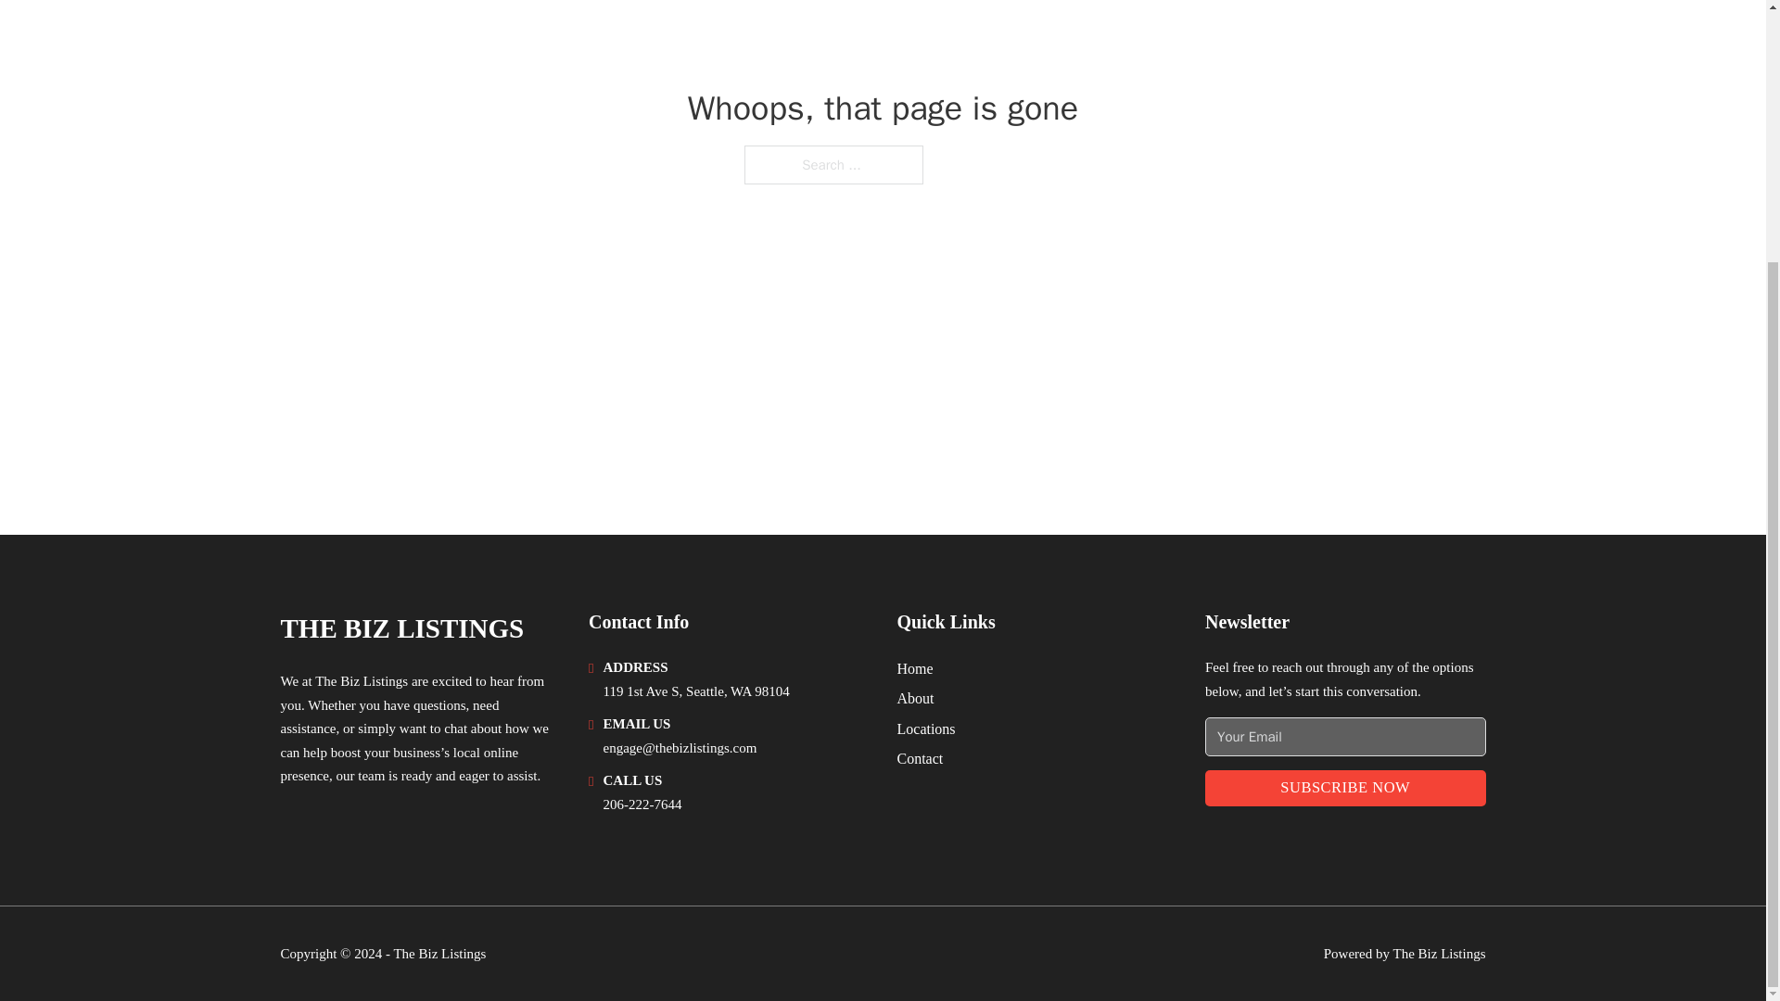  What do you see at coordinates (914, 669) in the screenshot?
I see `Home` at bounding box center [914, 669].